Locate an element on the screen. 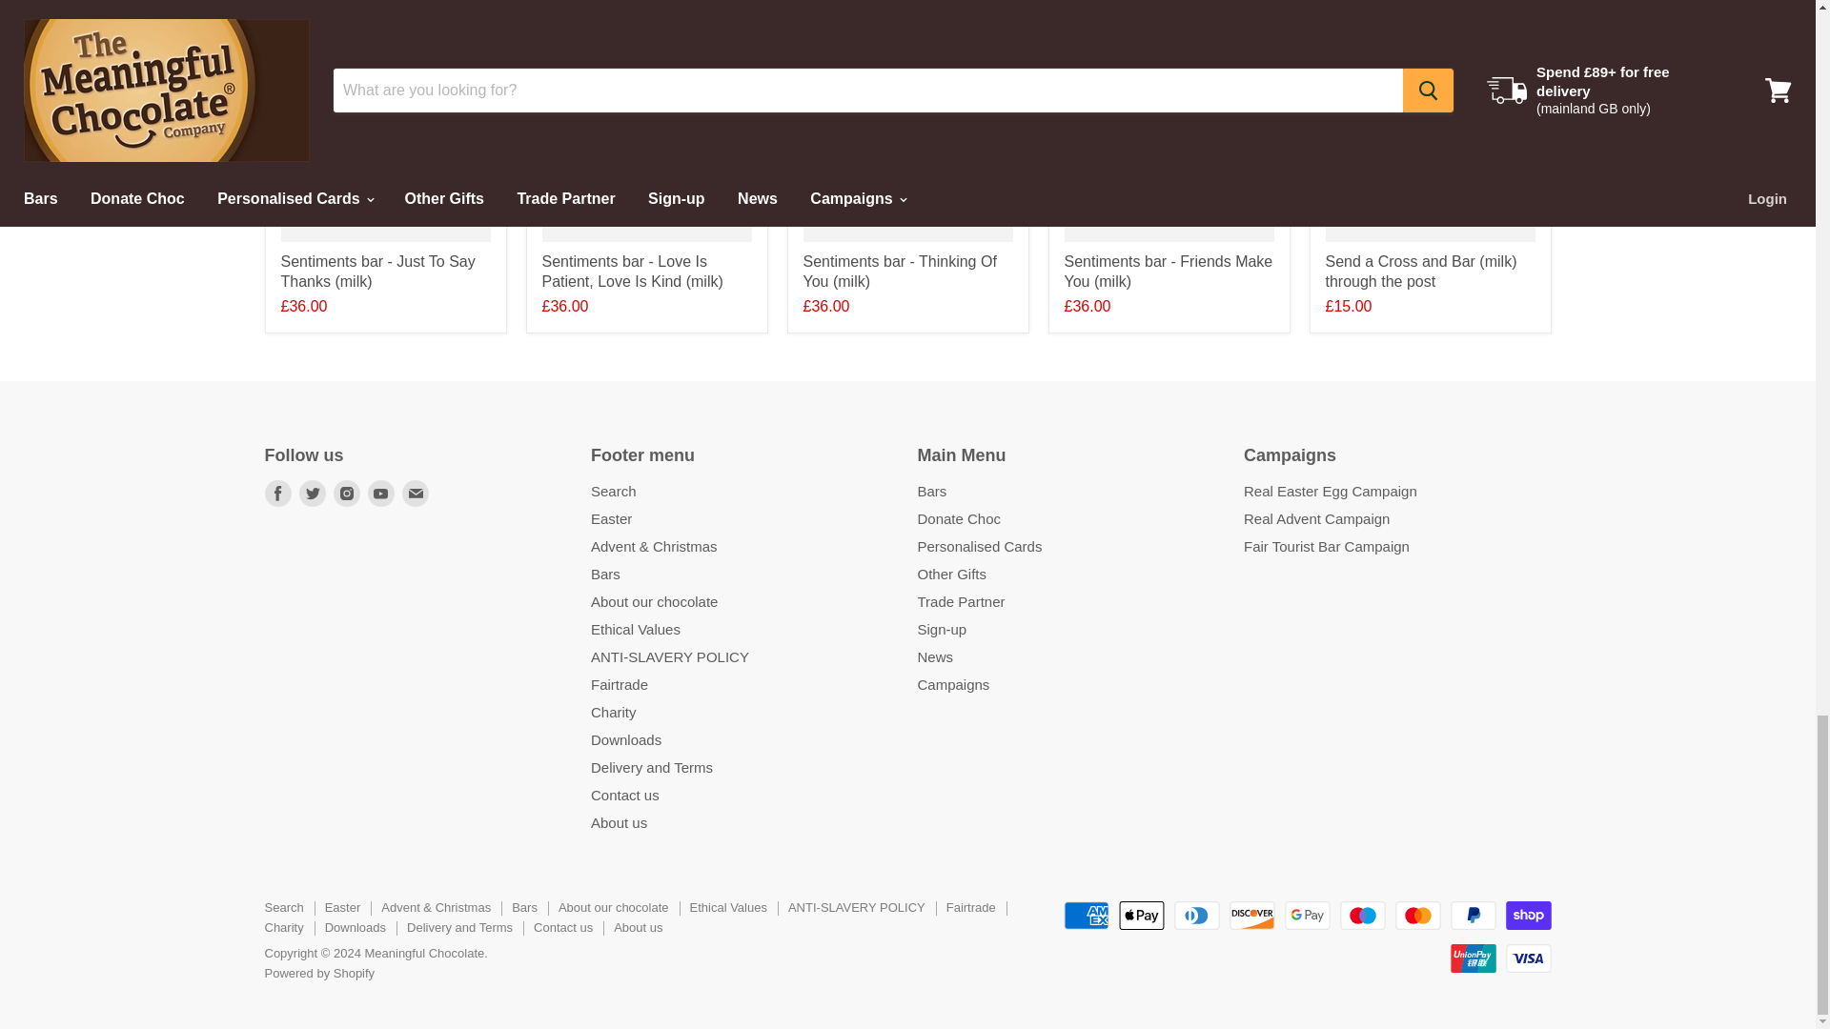 This screenshot has height=1029, width=1830. Instagram is located at coordinates (347, 494).